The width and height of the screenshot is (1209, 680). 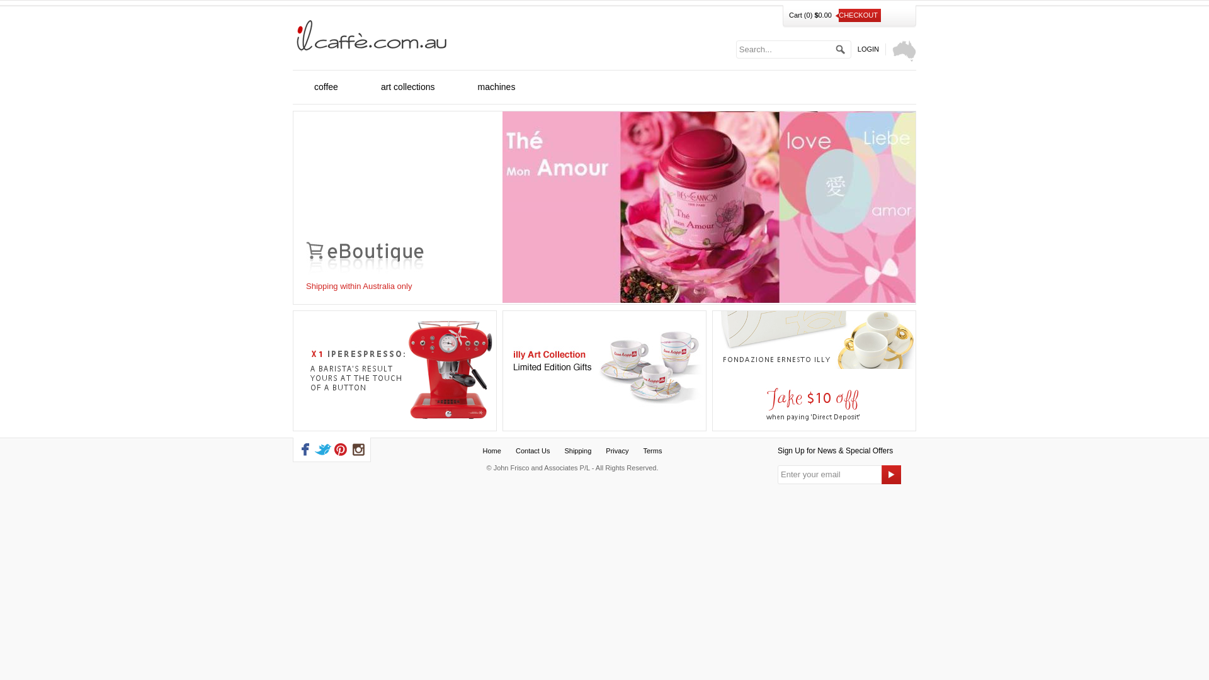 What do you see at coordinates (904, 51) in the screenshot?
I see `Il Caffe Australia` at bounding box center [904, 51].